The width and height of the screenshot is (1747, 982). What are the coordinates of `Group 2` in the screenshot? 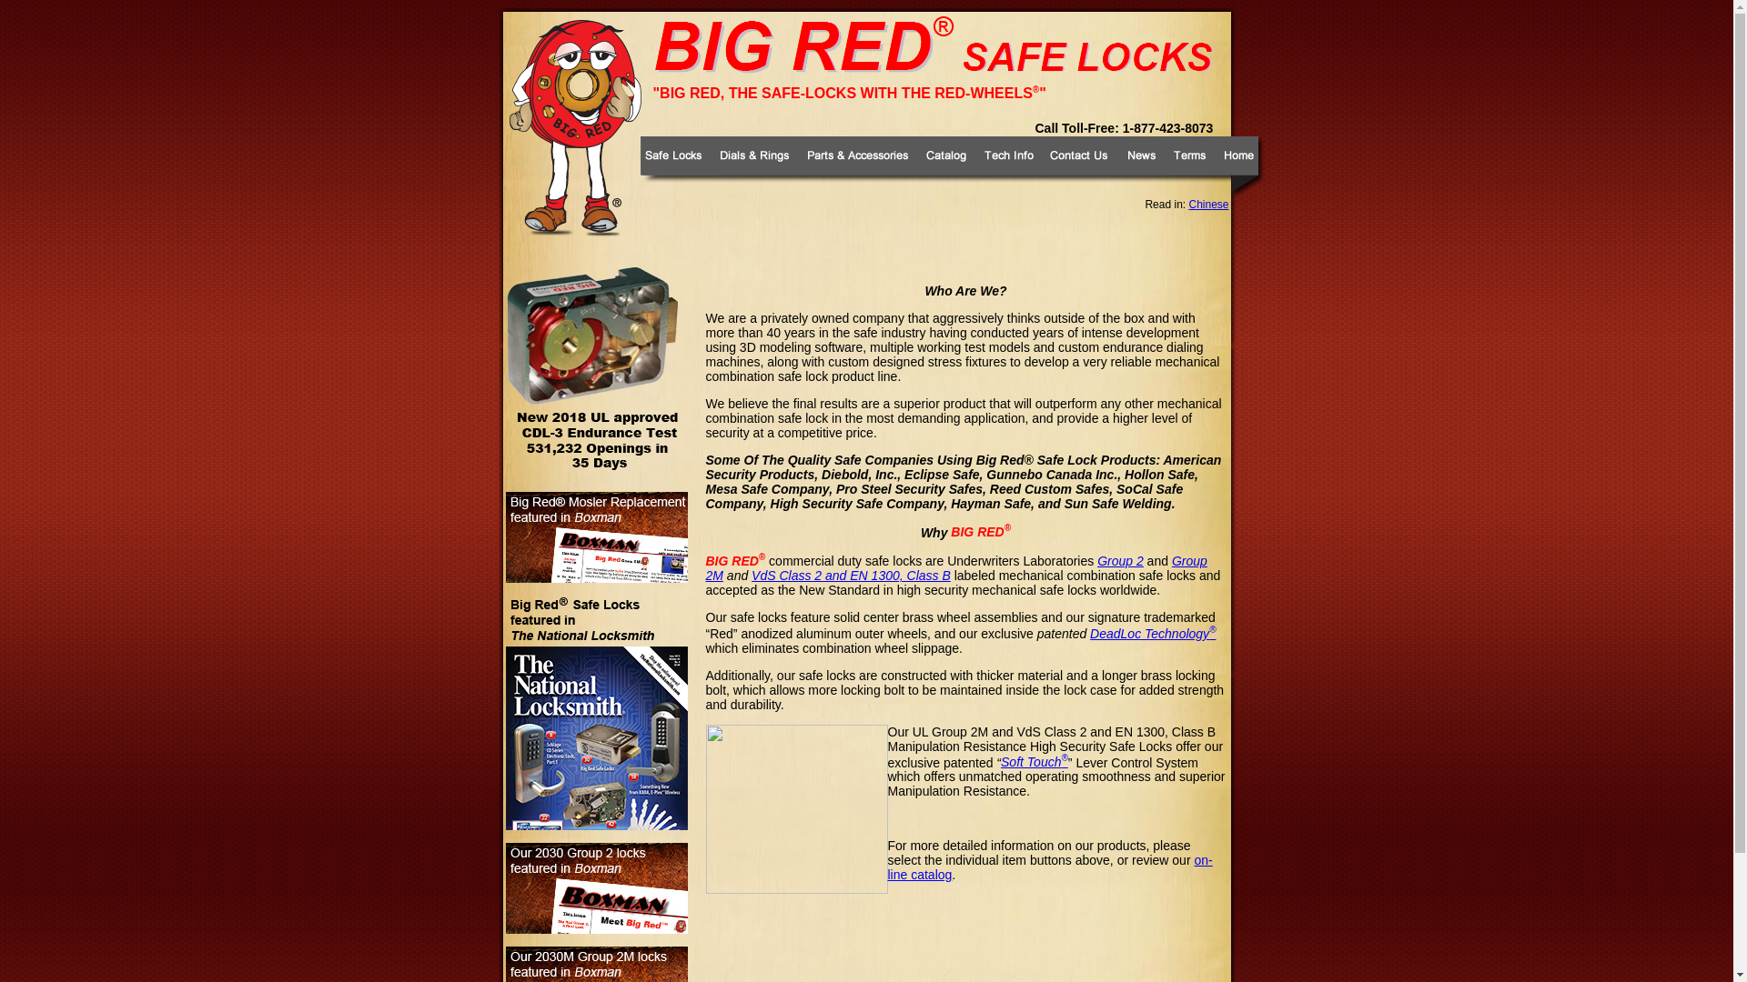 It's located at (1120, 561).